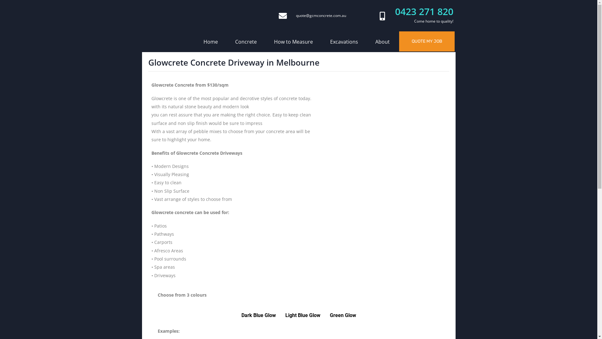 Image resolution: width=602 pixels, height=339 pixels. I want to click on About, so click(383, 42).